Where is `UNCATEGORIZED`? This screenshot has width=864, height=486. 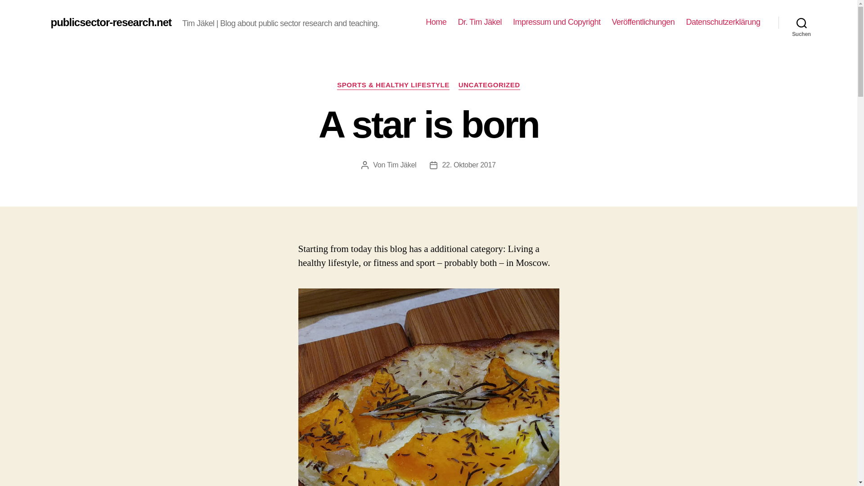 UNCATEGORIZED is located at coordinates (489, 85).